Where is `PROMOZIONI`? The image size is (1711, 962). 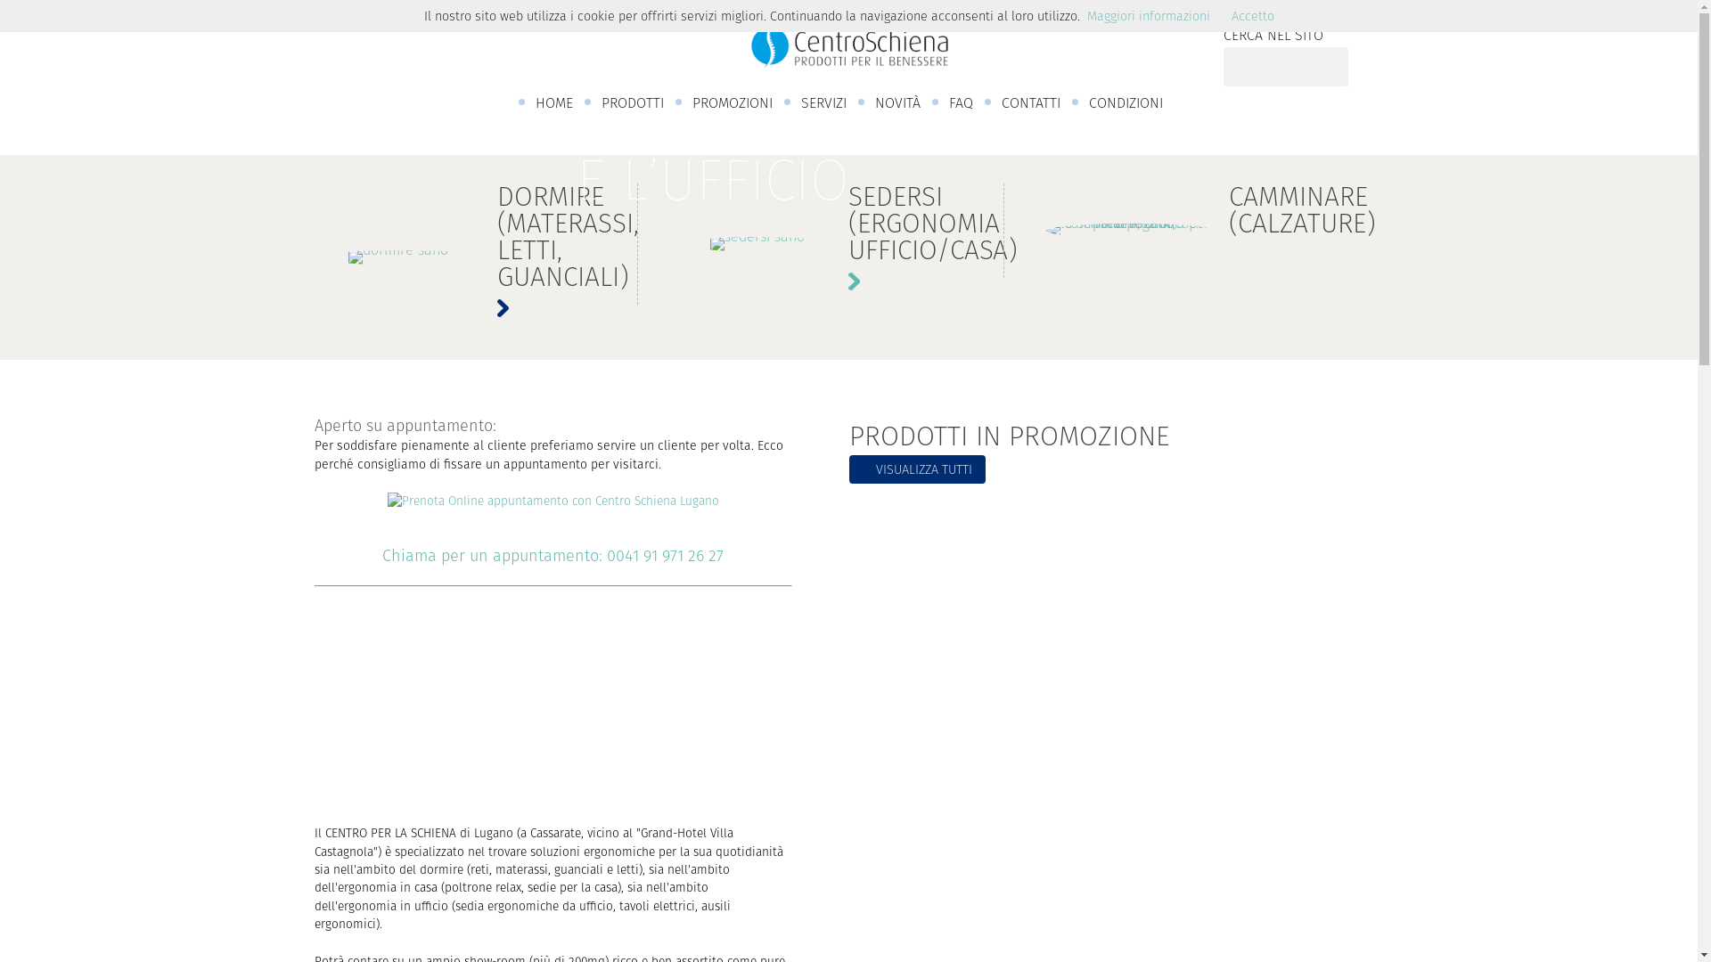 PROMOZIONI is located at coordinates (732, 103).